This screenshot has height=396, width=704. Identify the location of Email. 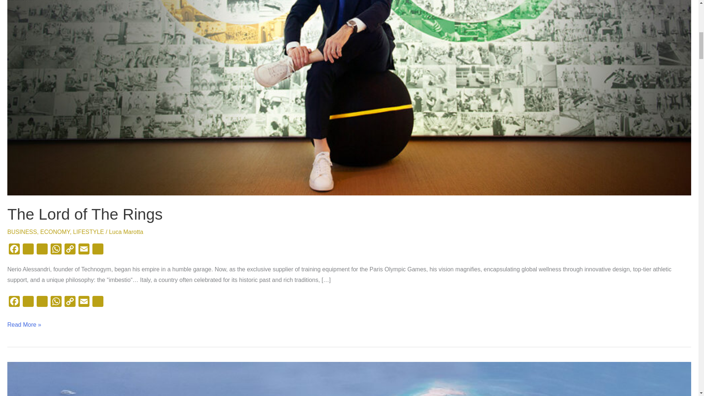
(84, 303).